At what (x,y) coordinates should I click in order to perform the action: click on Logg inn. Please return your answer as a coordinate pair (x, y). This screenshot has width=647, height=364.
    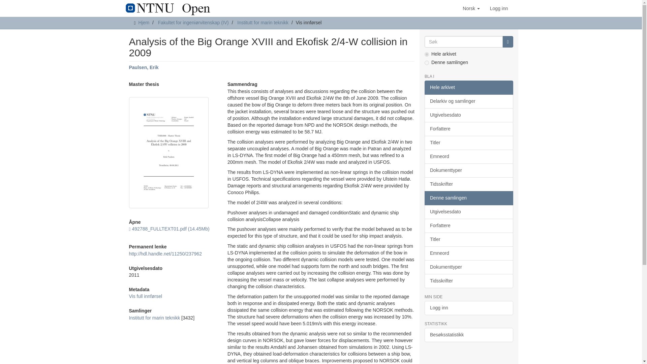
    Looking at the image, I should click on (499, 8).